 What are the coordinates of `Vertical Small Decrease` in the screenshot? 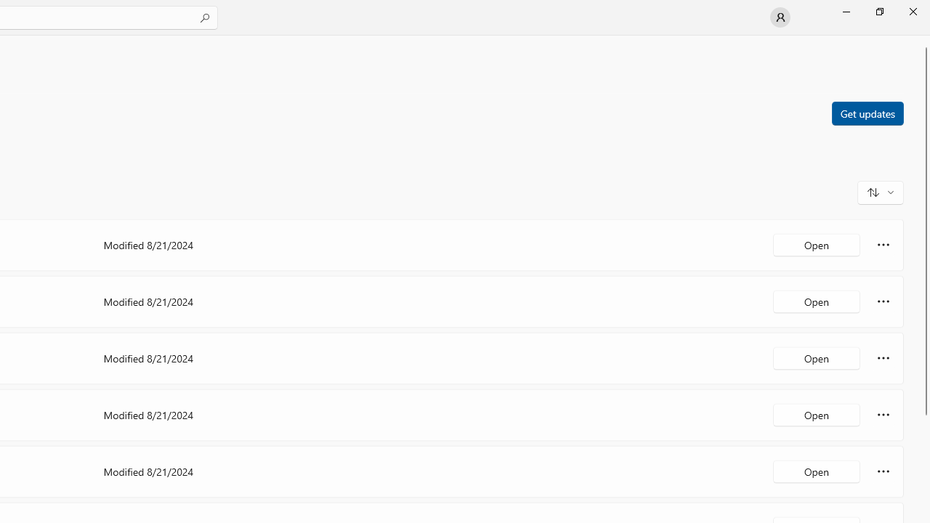 It's located at (924, 40).